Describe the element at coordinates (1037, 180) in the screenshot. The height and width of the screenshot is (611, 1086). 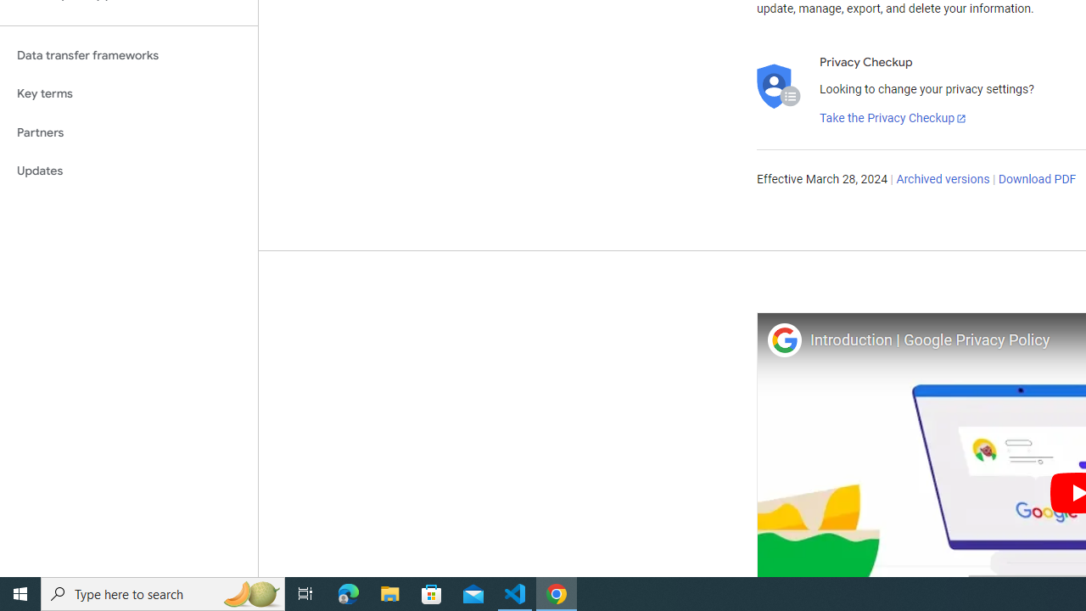
I see `Download PDF` at that location.